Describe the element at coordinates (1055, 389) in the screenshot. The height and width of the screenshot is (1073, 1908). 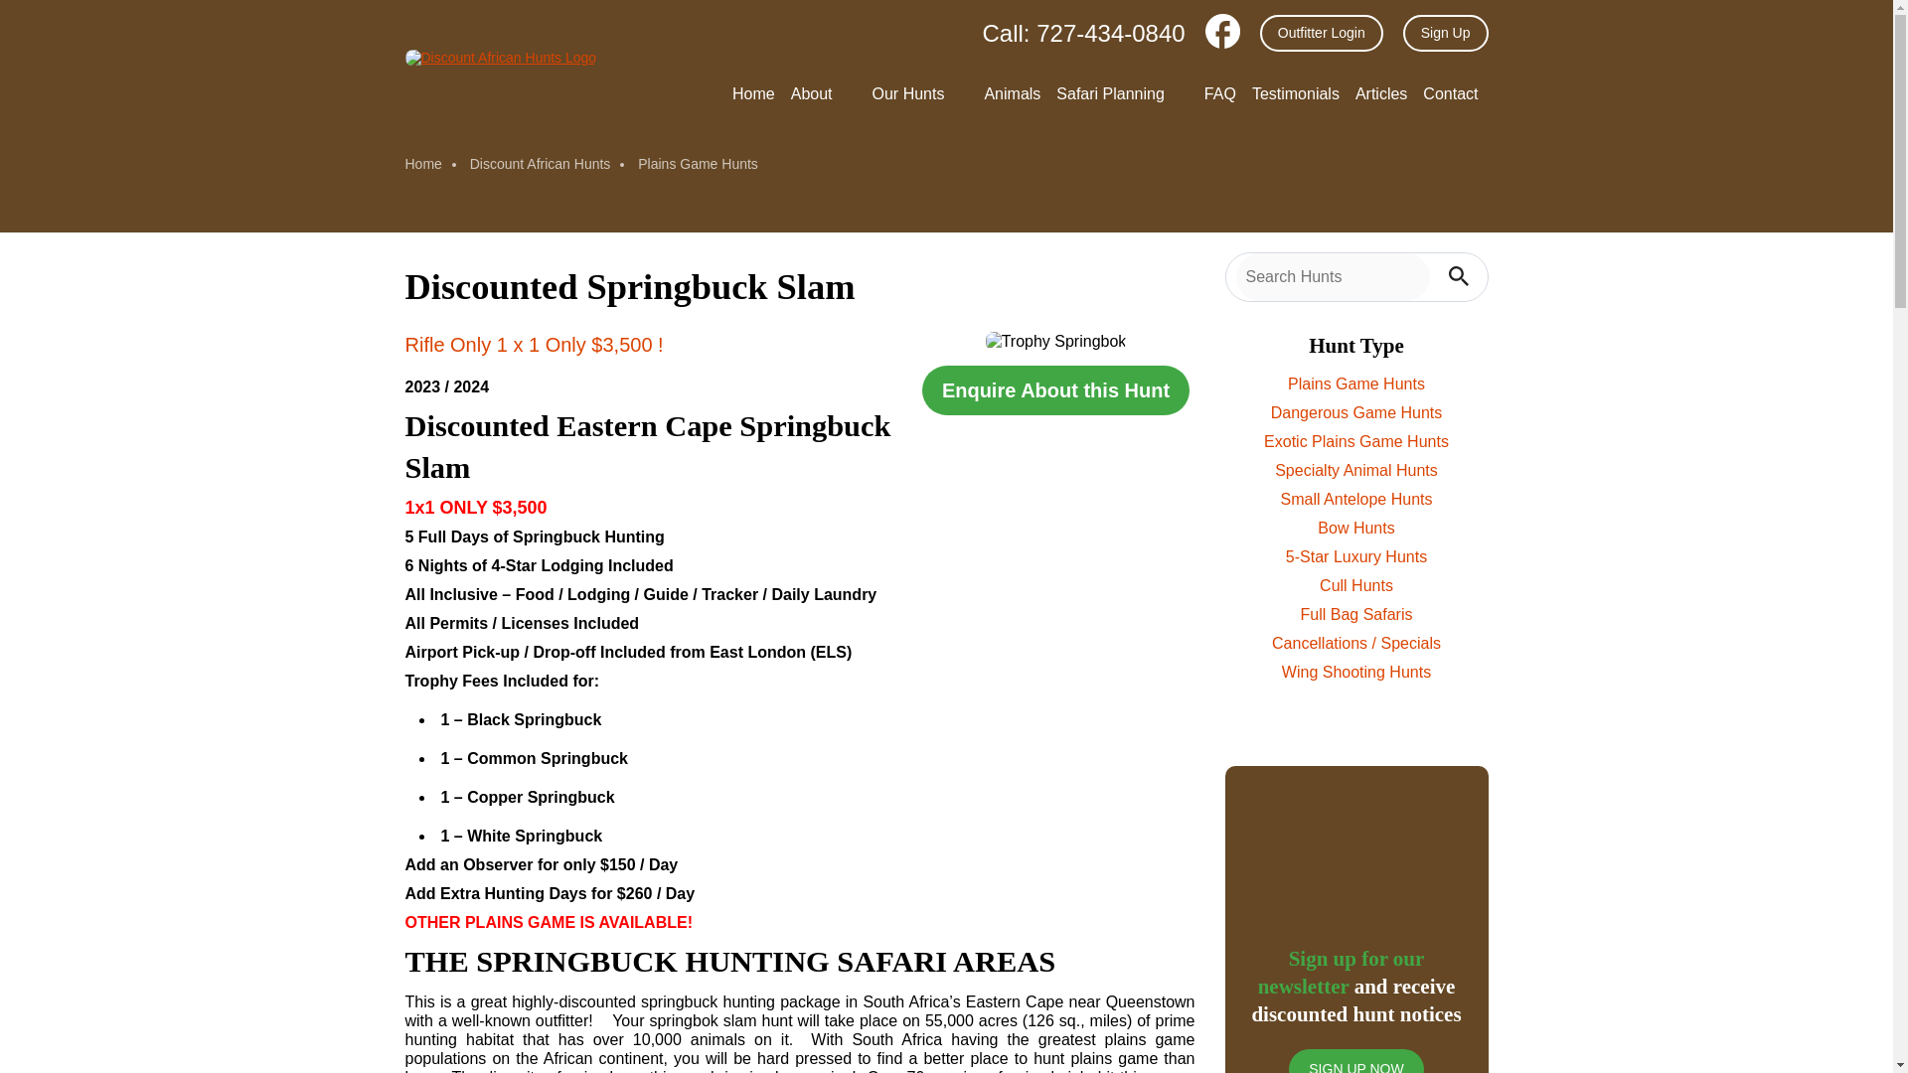
I see `Enquire About this Hunt` at that location.